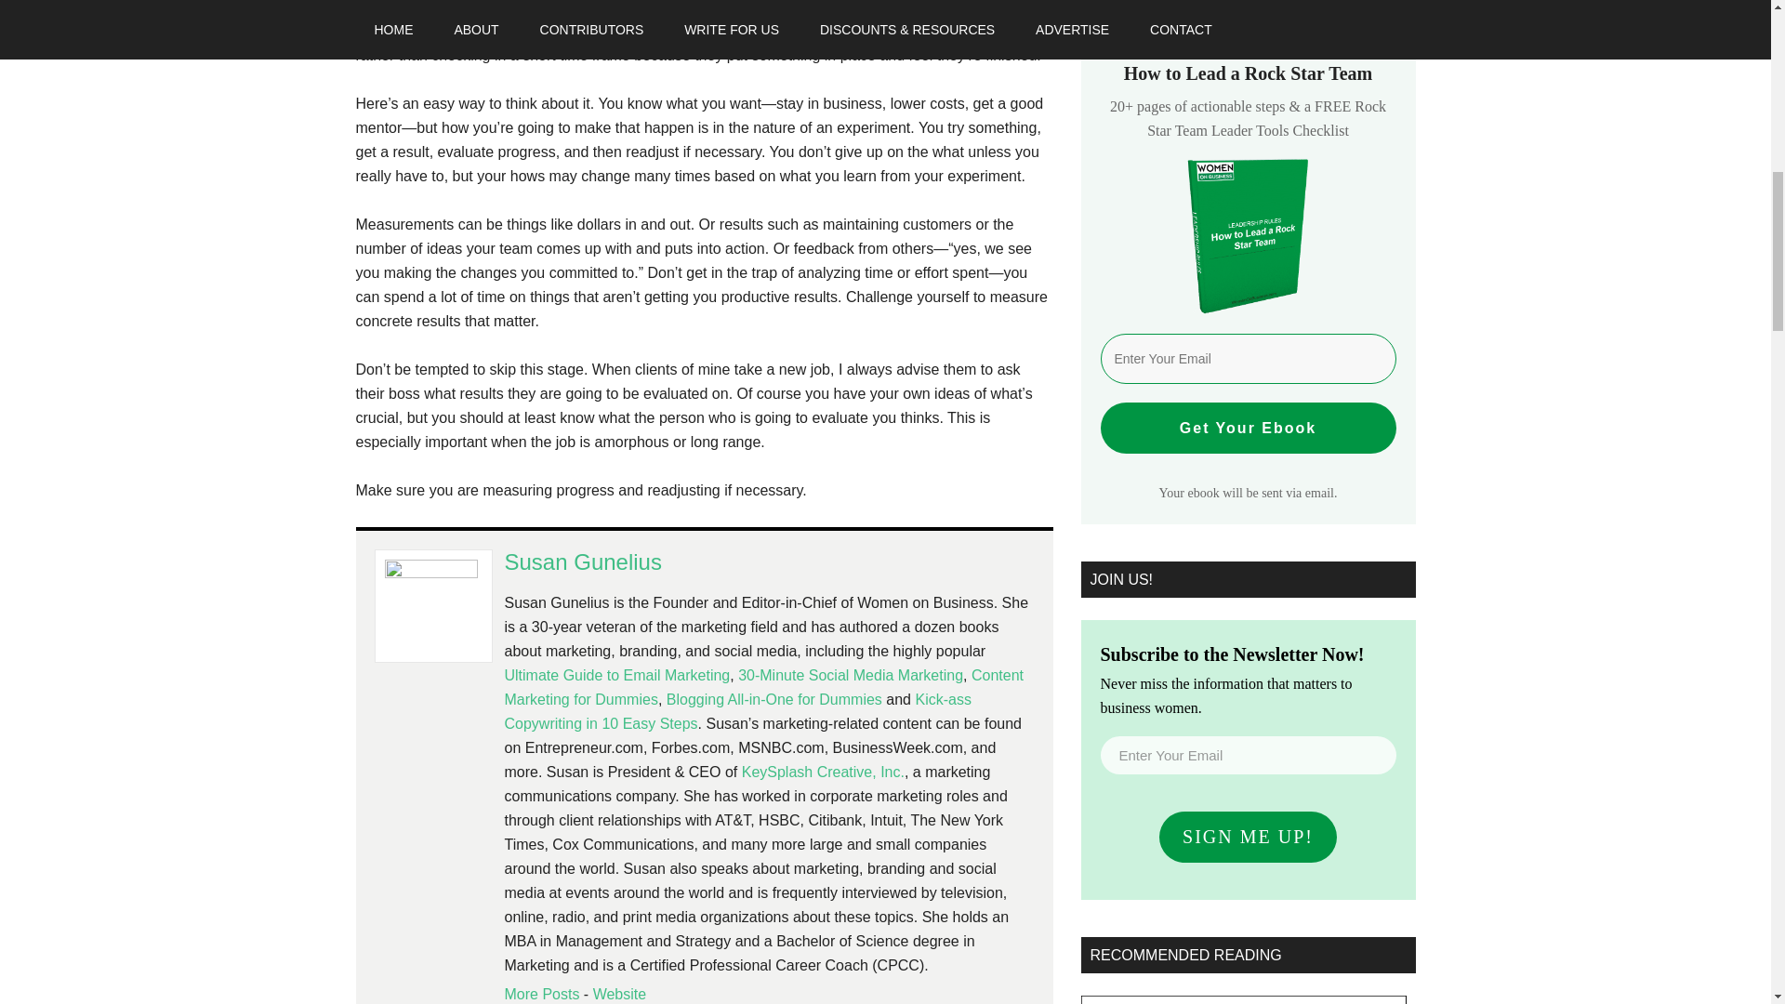 This screenshot has height=1004, width=1785. Describe the element at coordinates (619, 993) in the screenshot. I see `Website` at that location.